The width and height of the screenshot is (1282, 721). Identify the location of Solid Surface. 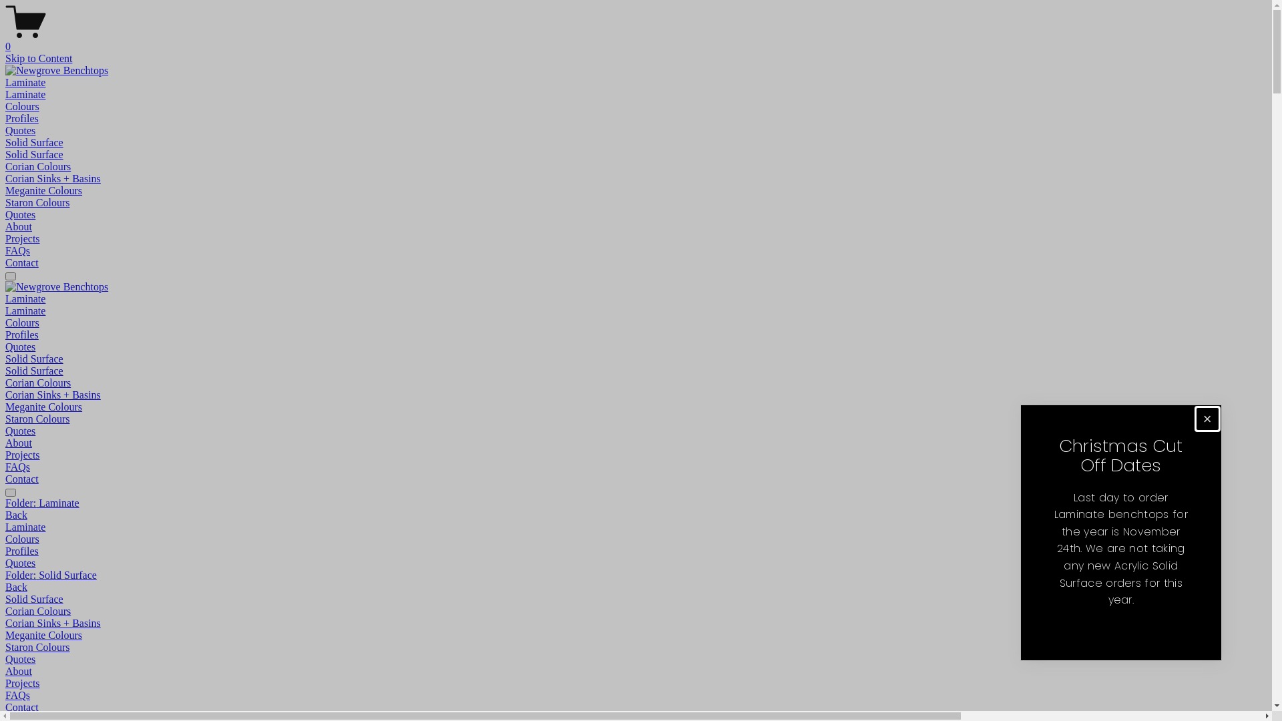
(35, 143).